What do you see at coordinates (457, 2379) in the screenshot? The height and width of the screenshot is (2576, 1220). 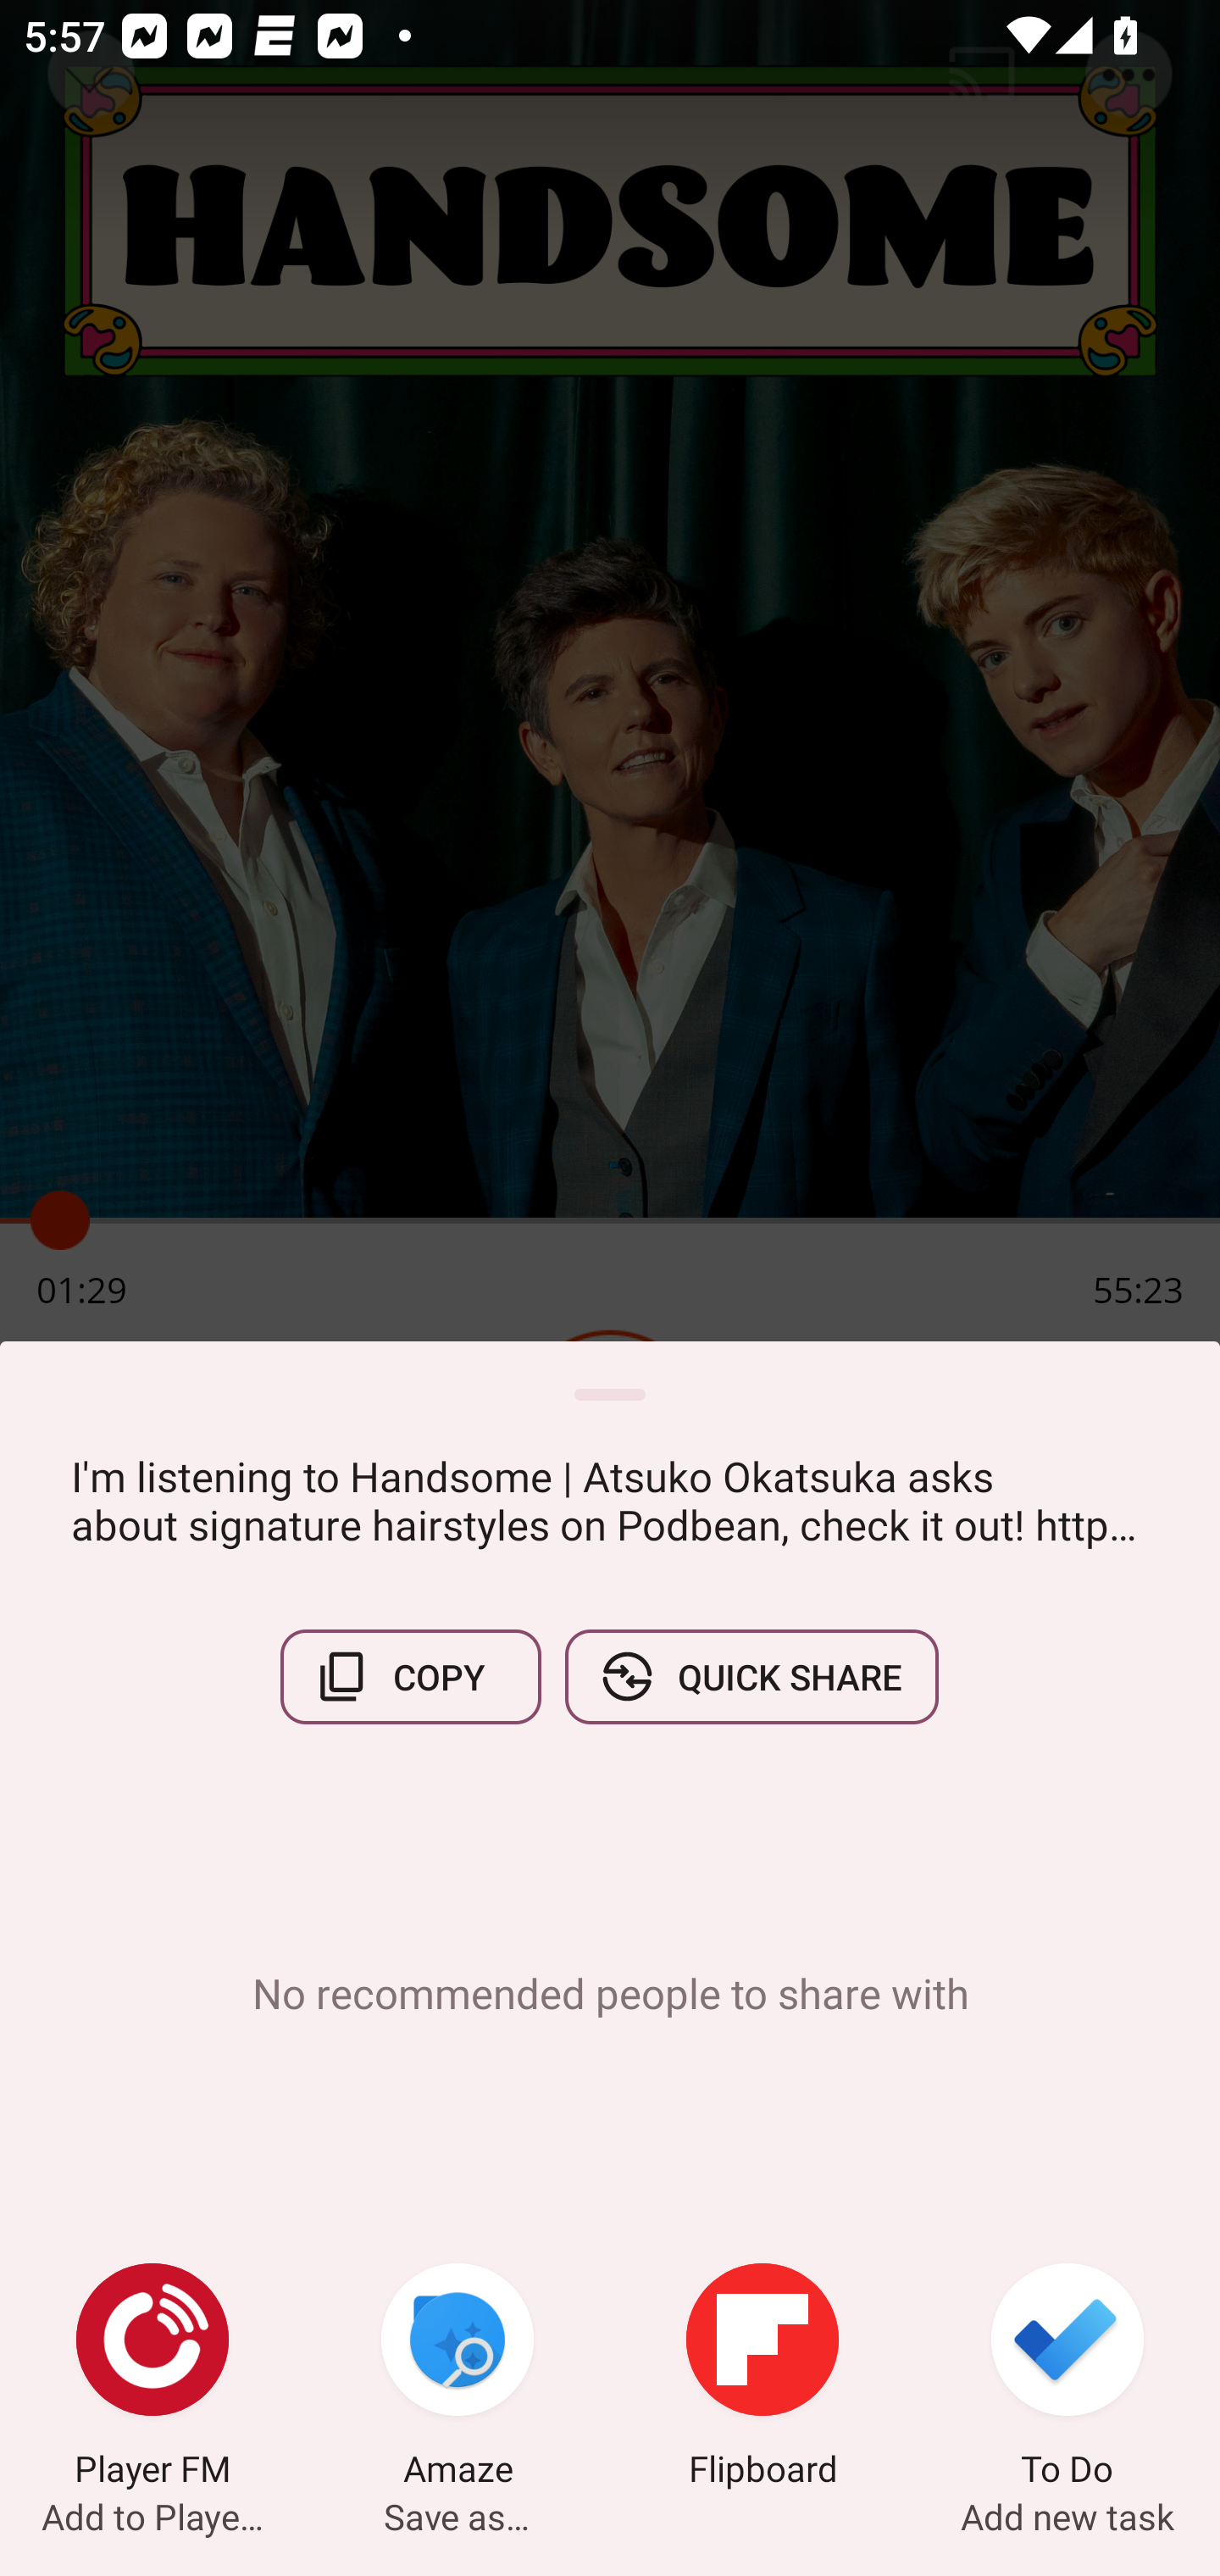 I see `Amaze Save as…` at bounding box center [457, 2379].